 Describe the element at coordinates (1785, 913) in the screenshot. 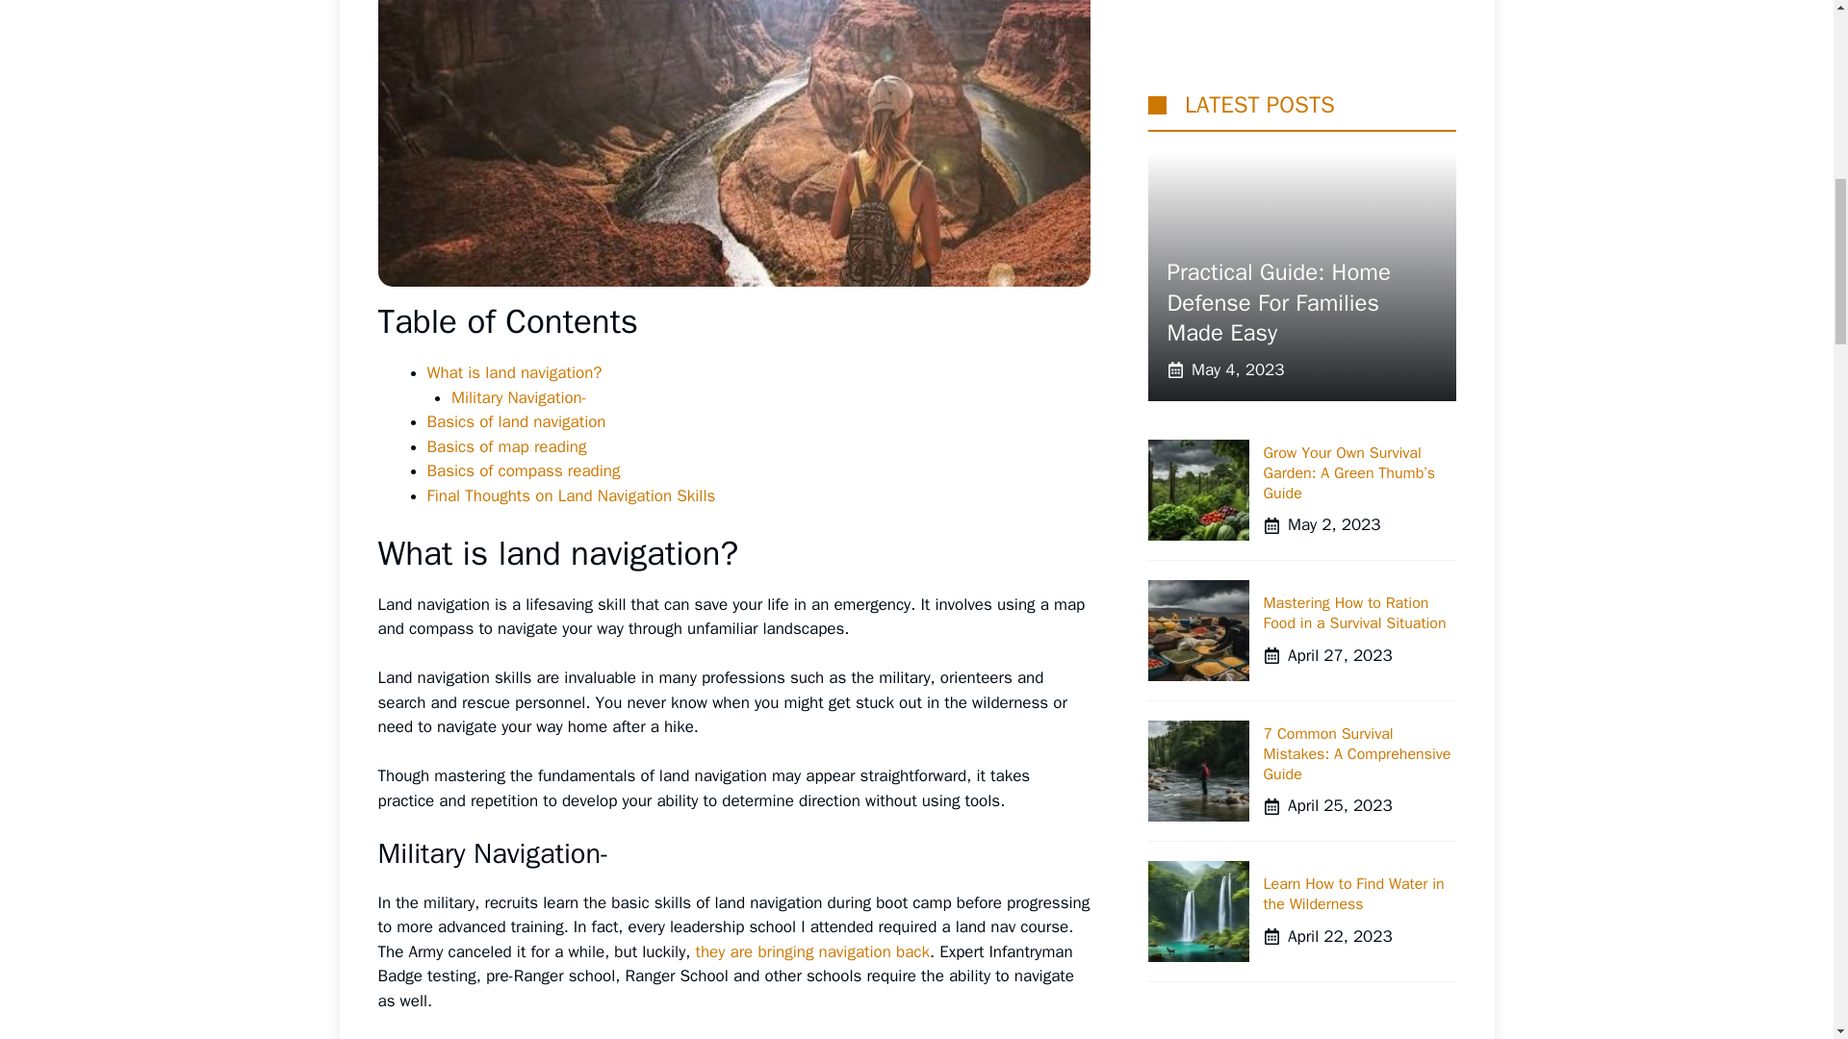

I see `Scroll back to top` at that location.